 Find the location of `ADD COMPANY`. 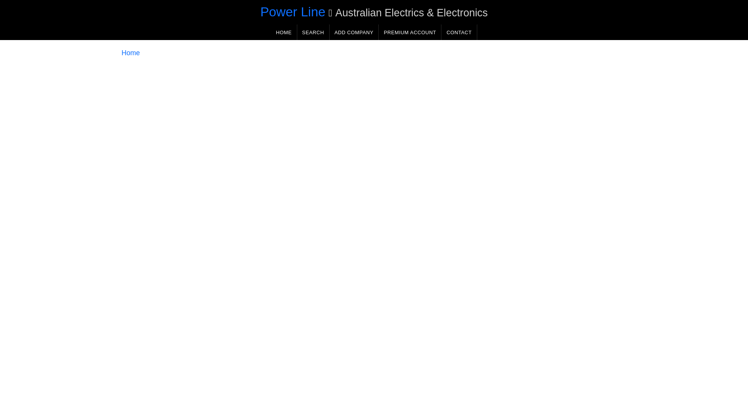

ADD COMPANY is located at coordinates (354, 32).